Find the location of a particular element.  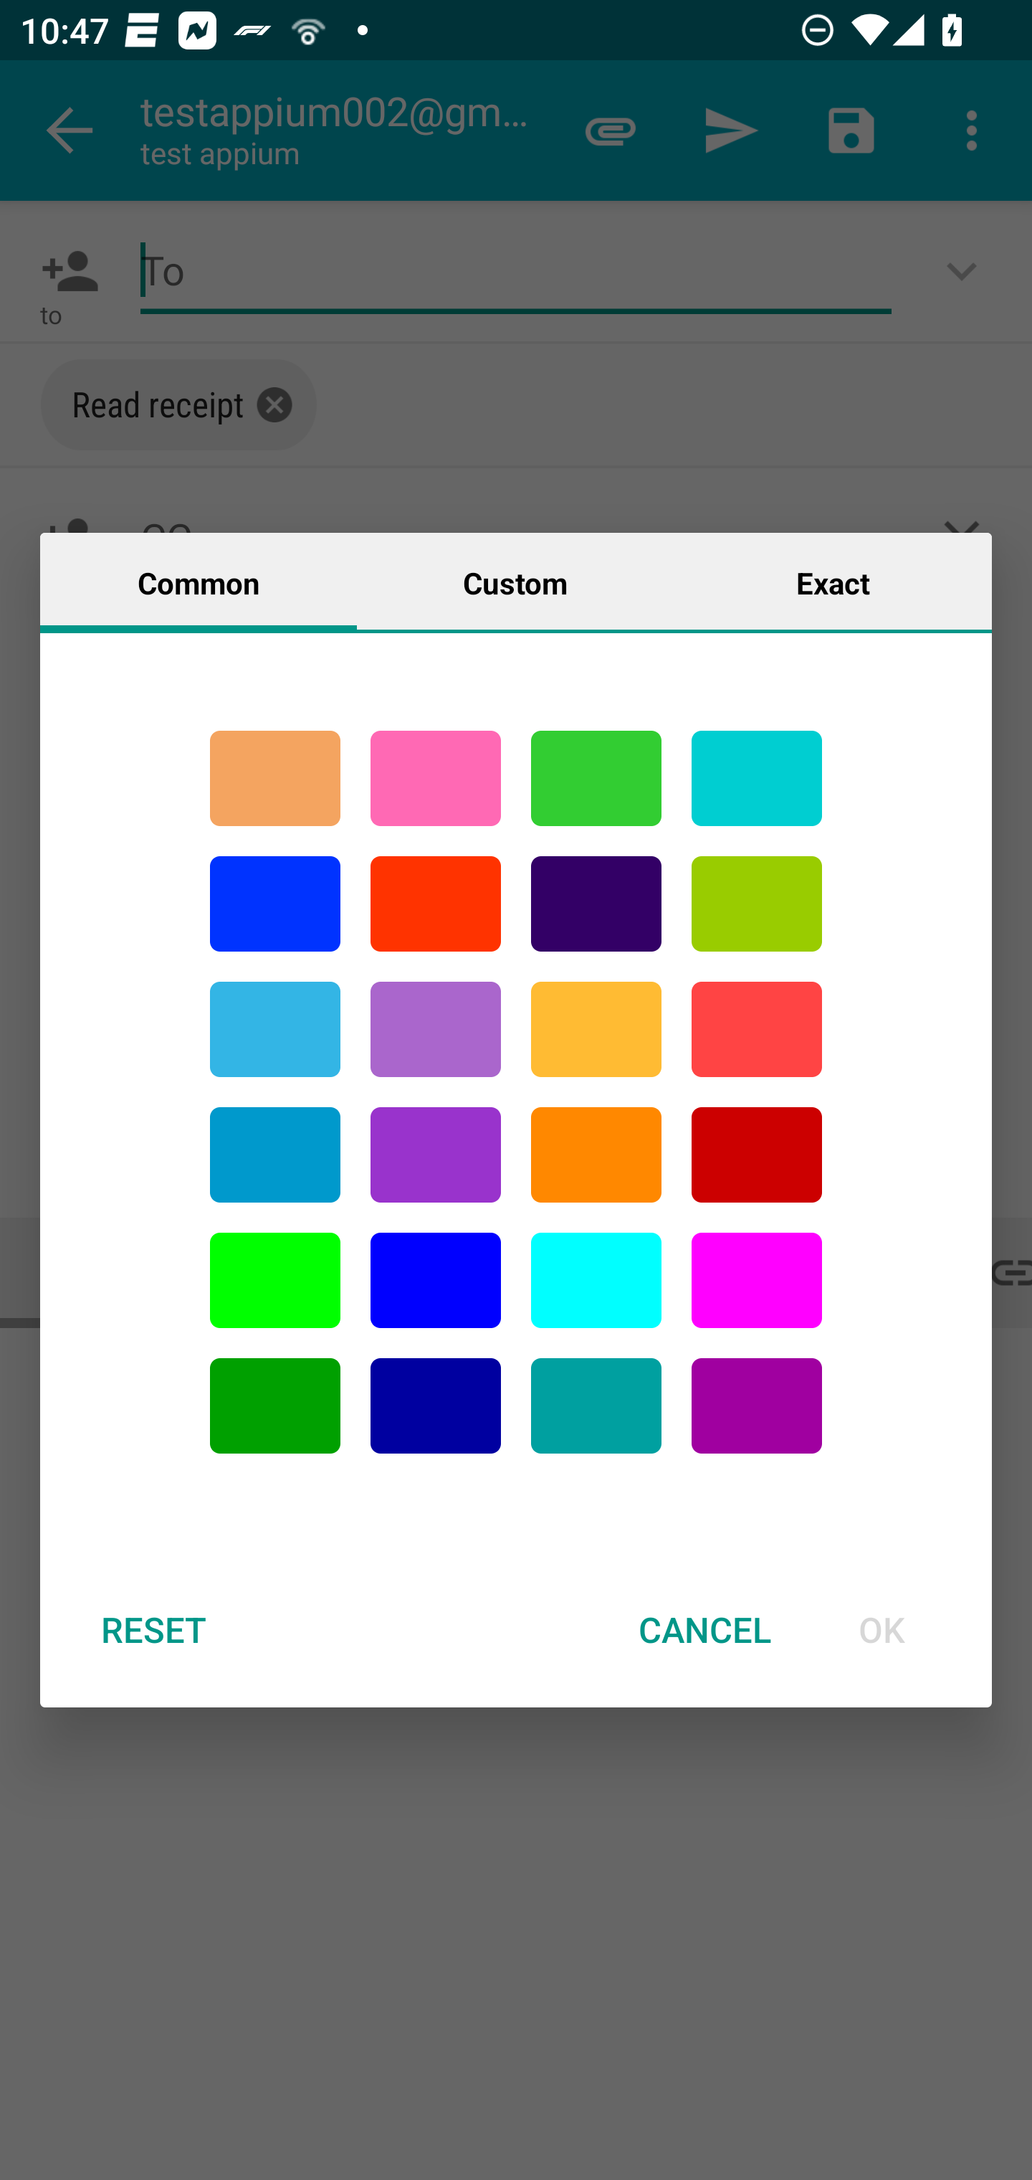

Dark green is located at coordinates (275, 1406).